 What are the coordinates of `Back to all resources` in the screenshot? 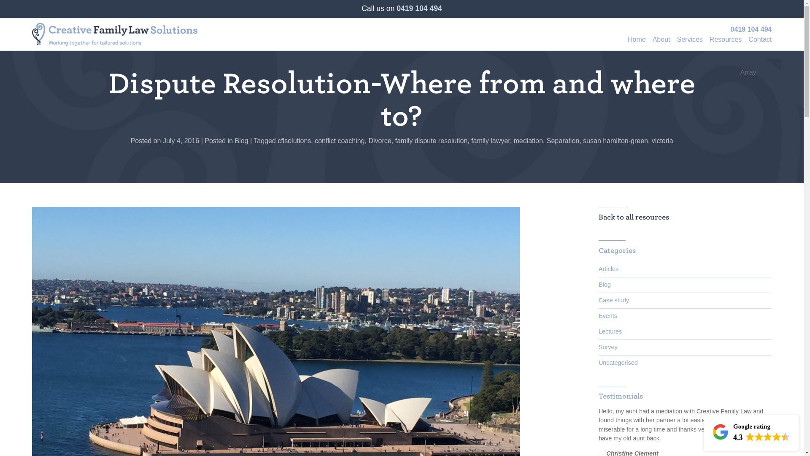 It's located at (634, 217).